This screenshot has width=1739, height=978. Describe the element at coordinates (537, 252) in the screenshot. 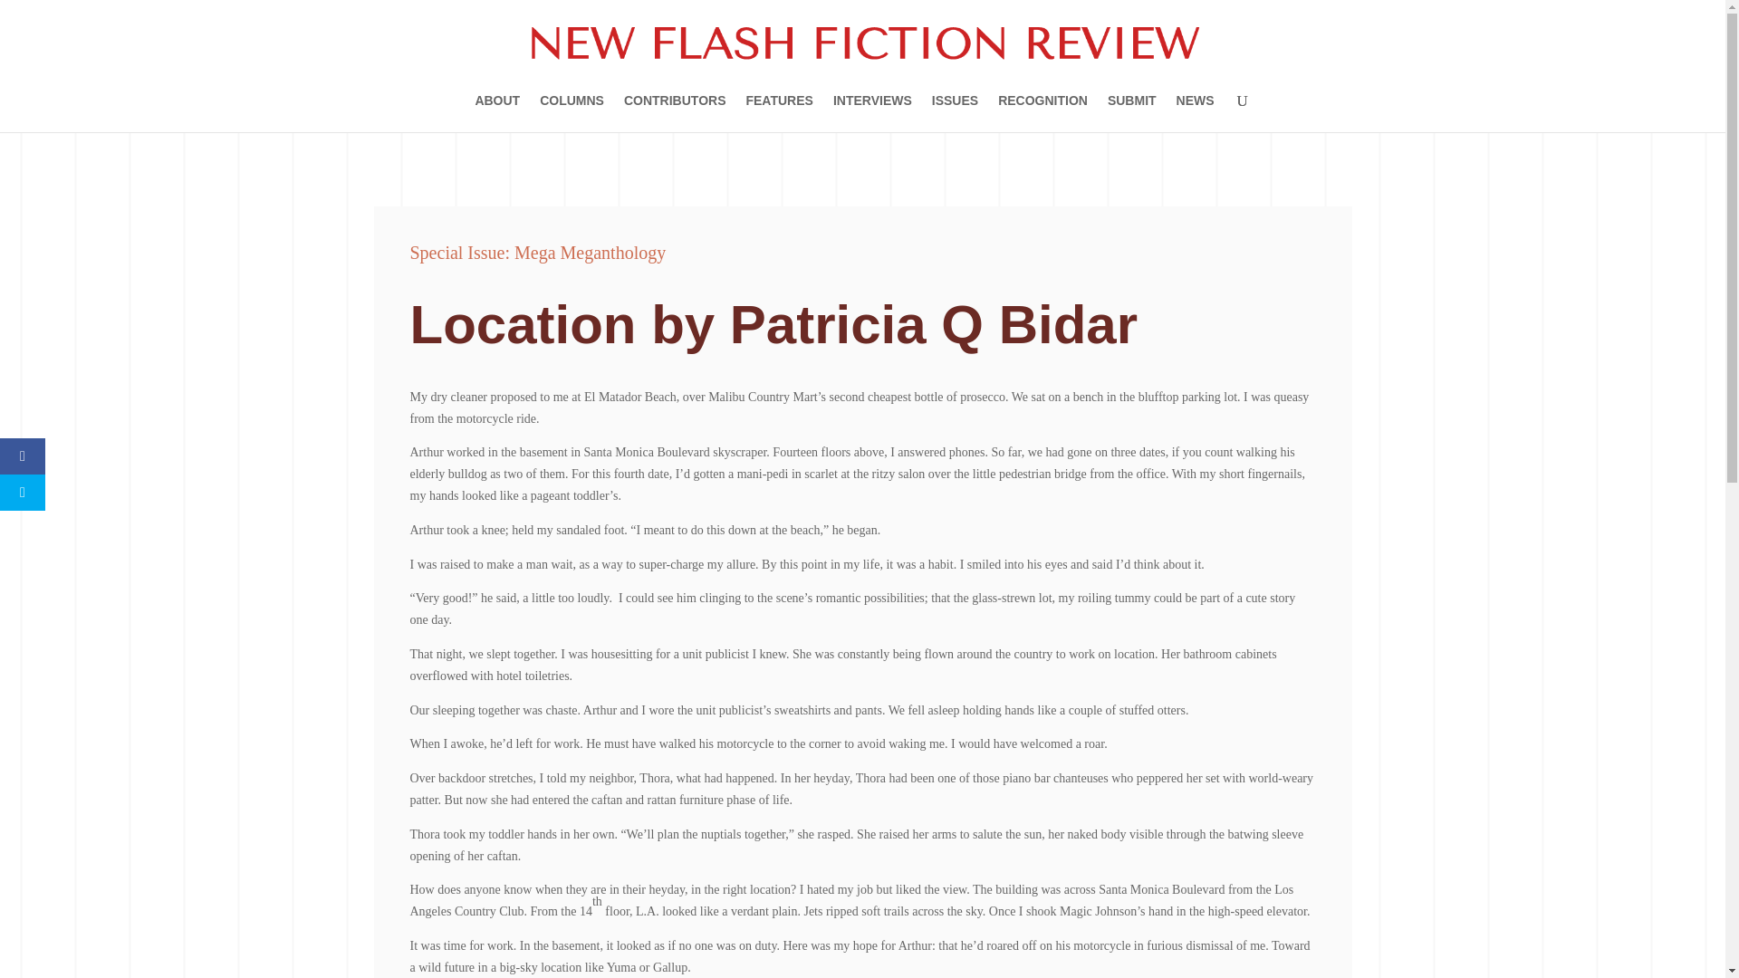

I see `Special Issue: Mega Meganthology` at that location.